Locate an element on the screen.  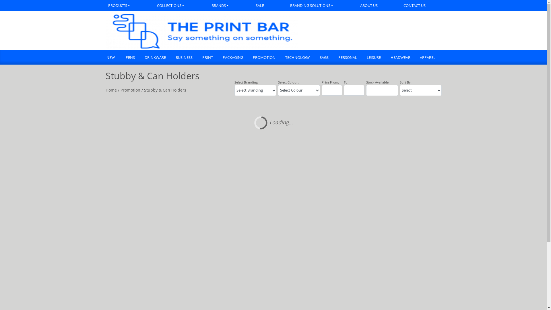
COLLECTIONS is located at coordinates (172, 6).